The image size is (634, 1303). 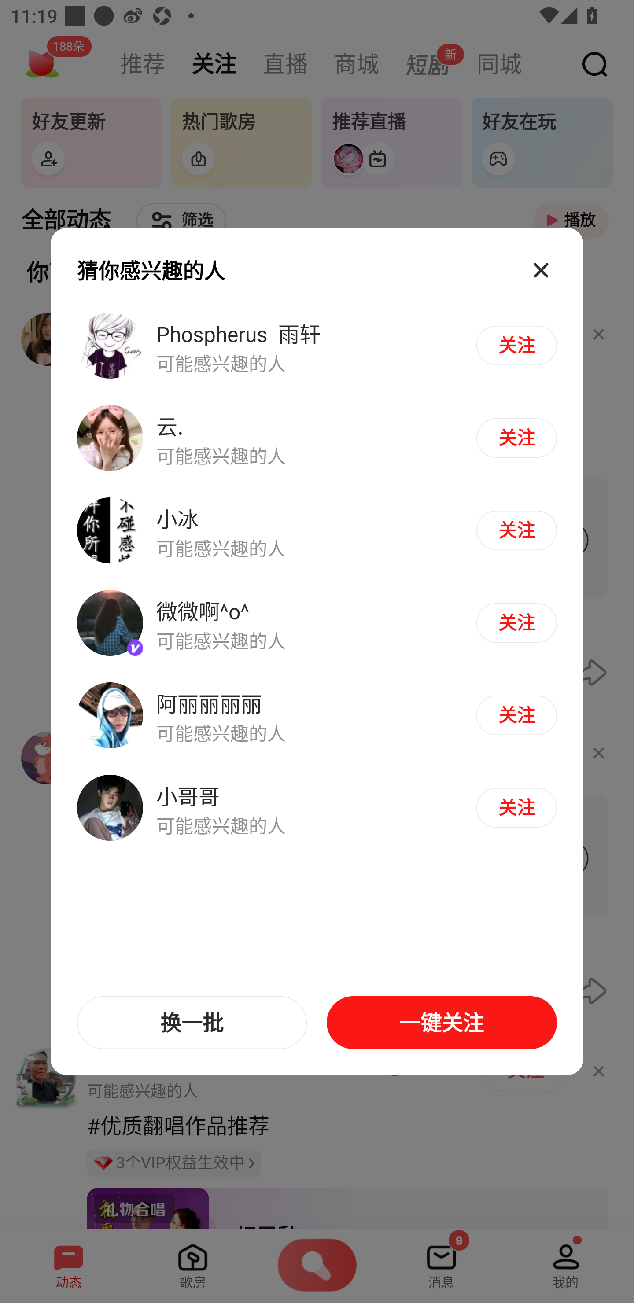 I want to click on 关注 按钮, so click(x=516, y=345).